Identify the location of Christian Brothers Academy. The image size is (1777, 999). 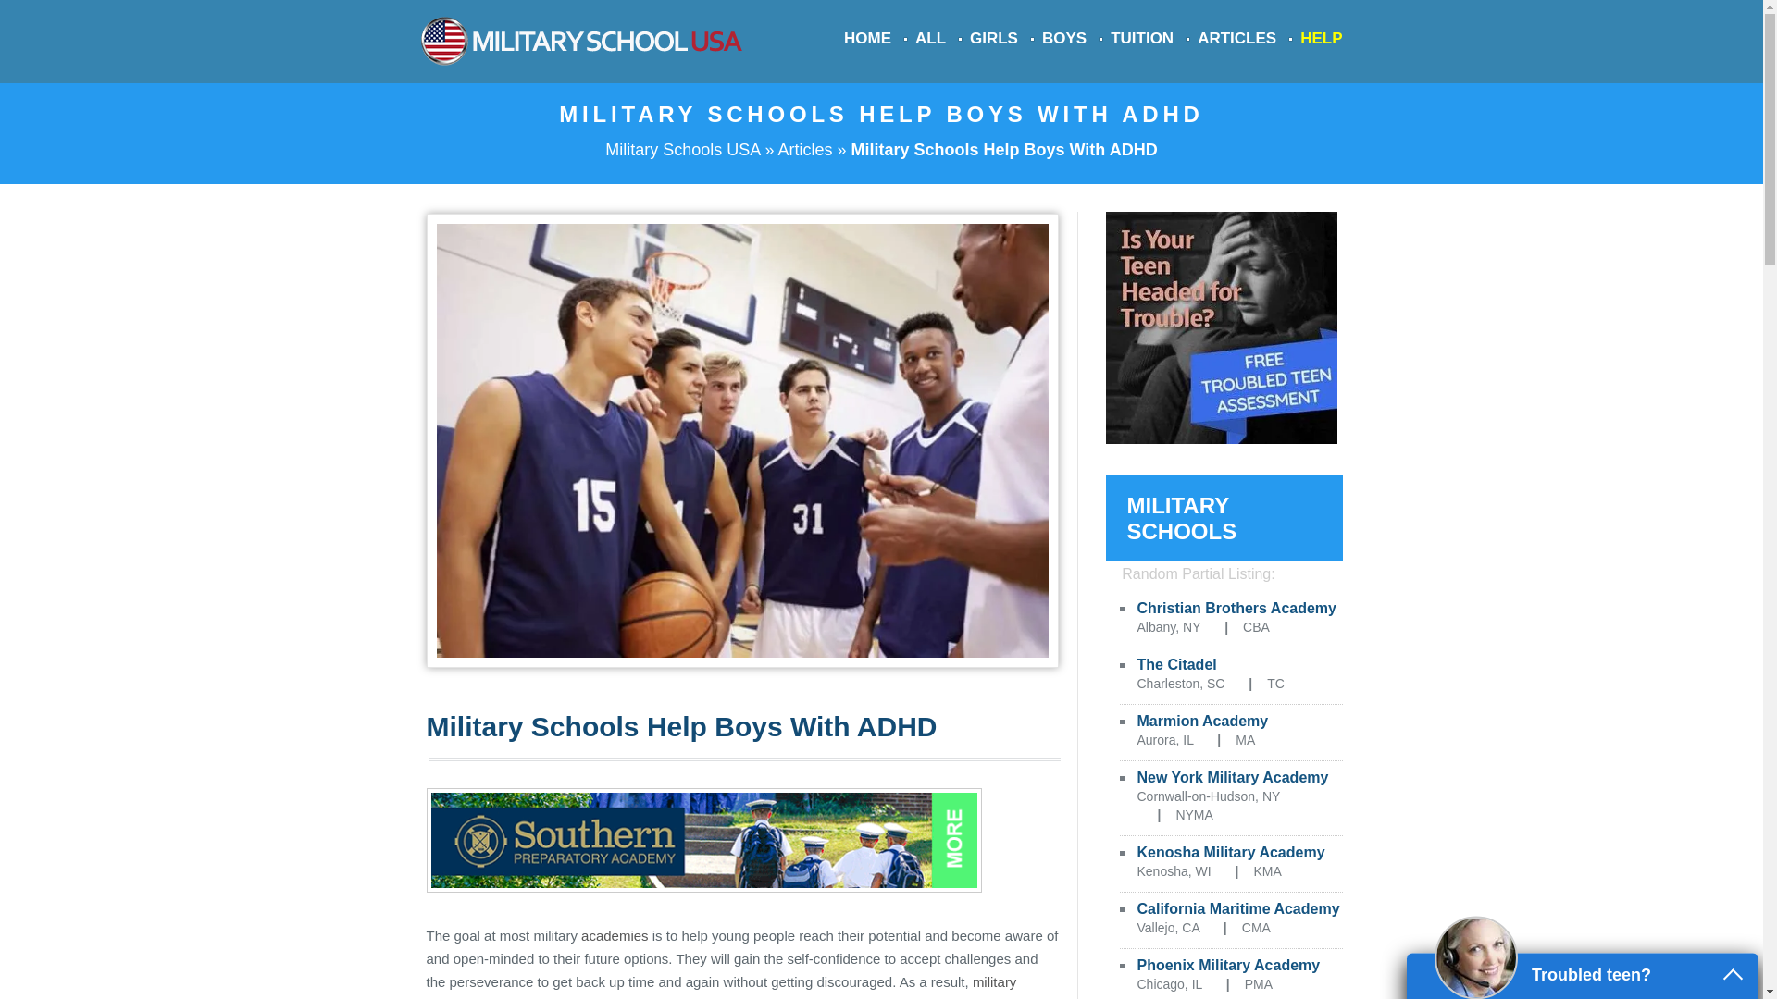
(1236, 609).